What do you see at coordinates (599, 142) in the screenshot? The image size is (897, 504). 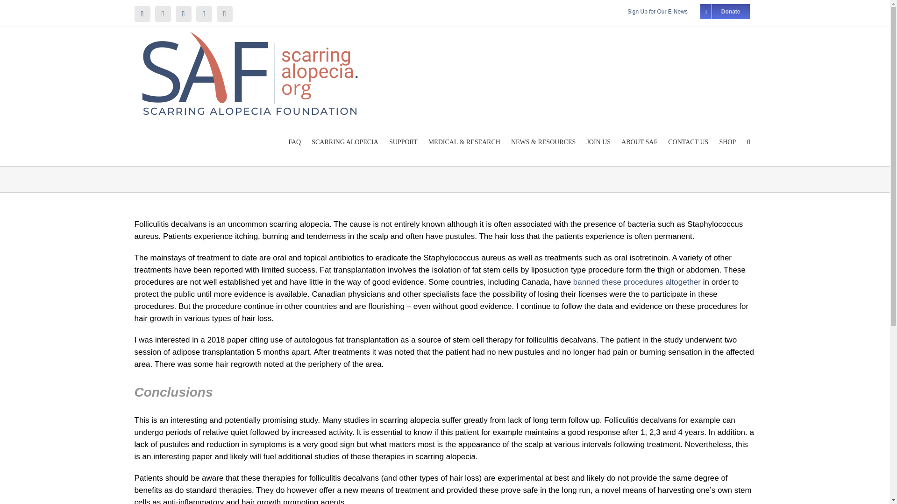 I see `JOIN US` at bounding box center [599, 142].